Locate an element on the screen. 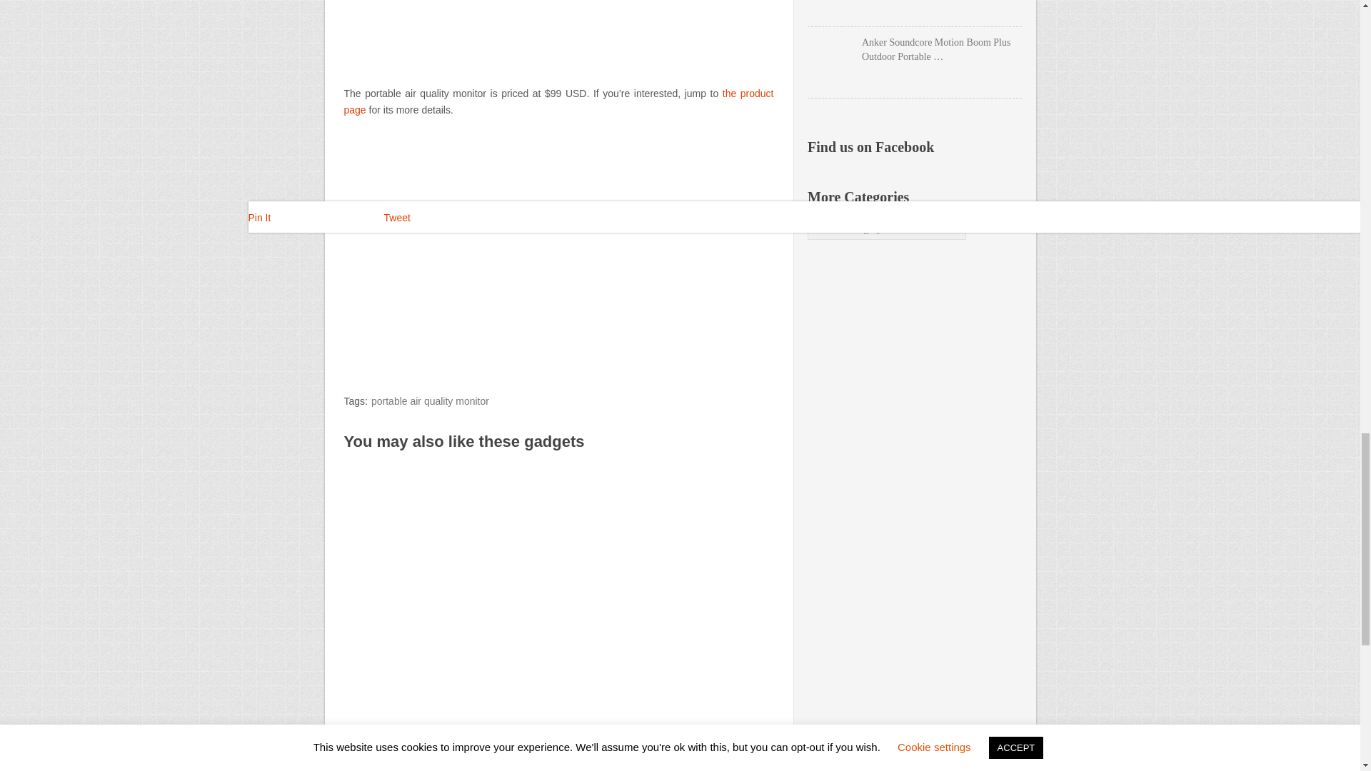  the product page is located at coordinates (558, 101).